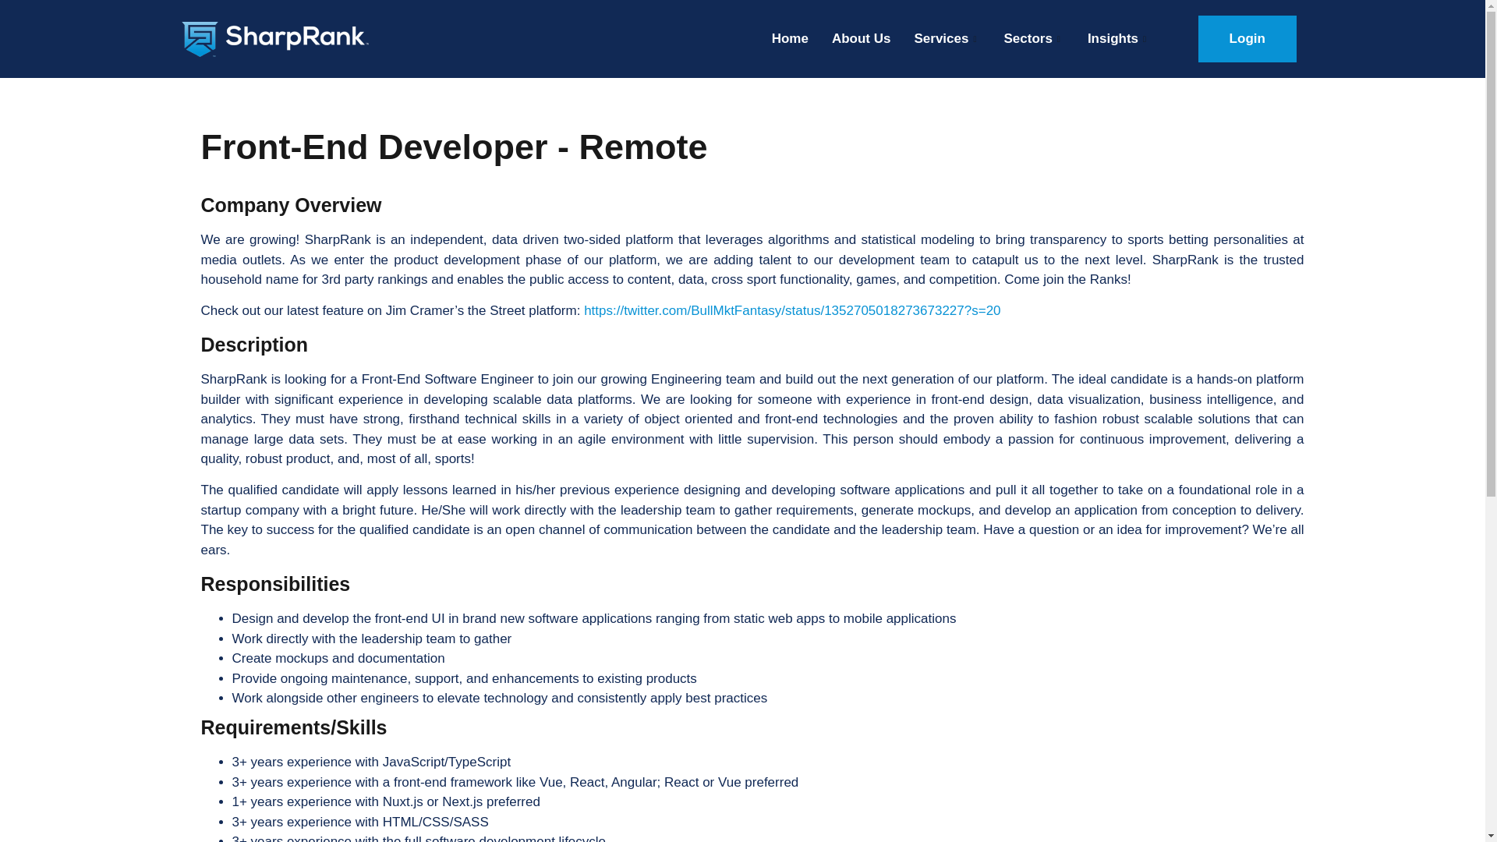 This screenshot has height=842, width=1497. What do you see at coordinates (947, 39) in the screenshot?
I see `Services` at bounding box center [947, 39].